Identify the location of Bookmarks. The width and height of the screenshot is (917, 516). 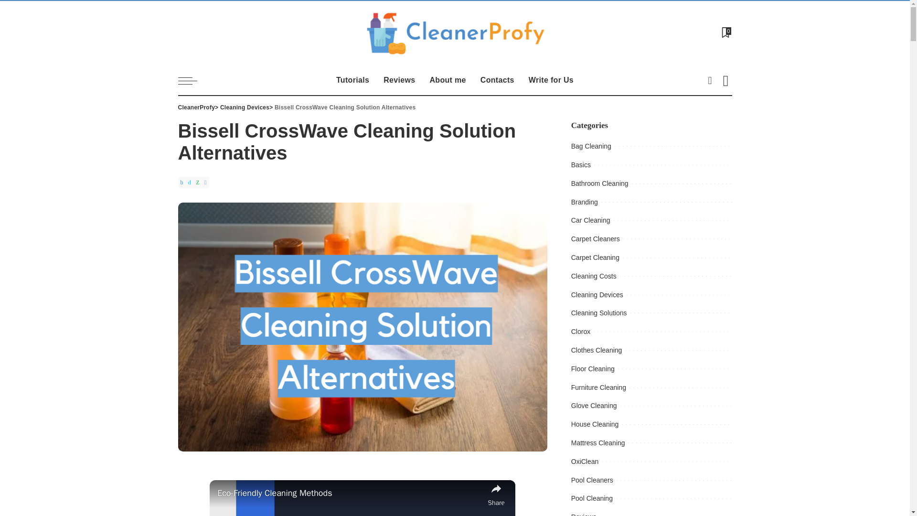
(725, 33).